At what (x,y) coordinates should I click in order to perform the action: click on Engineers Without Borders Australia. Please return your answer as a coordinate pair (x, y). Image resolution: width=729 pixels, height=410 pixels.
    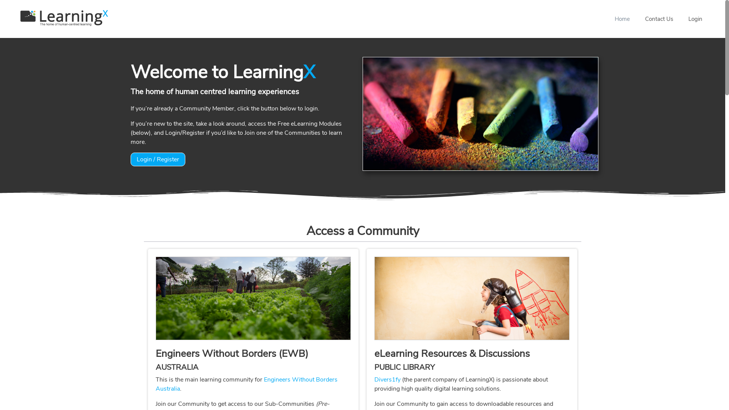
    Looking at the image, I should click on (247, 384).